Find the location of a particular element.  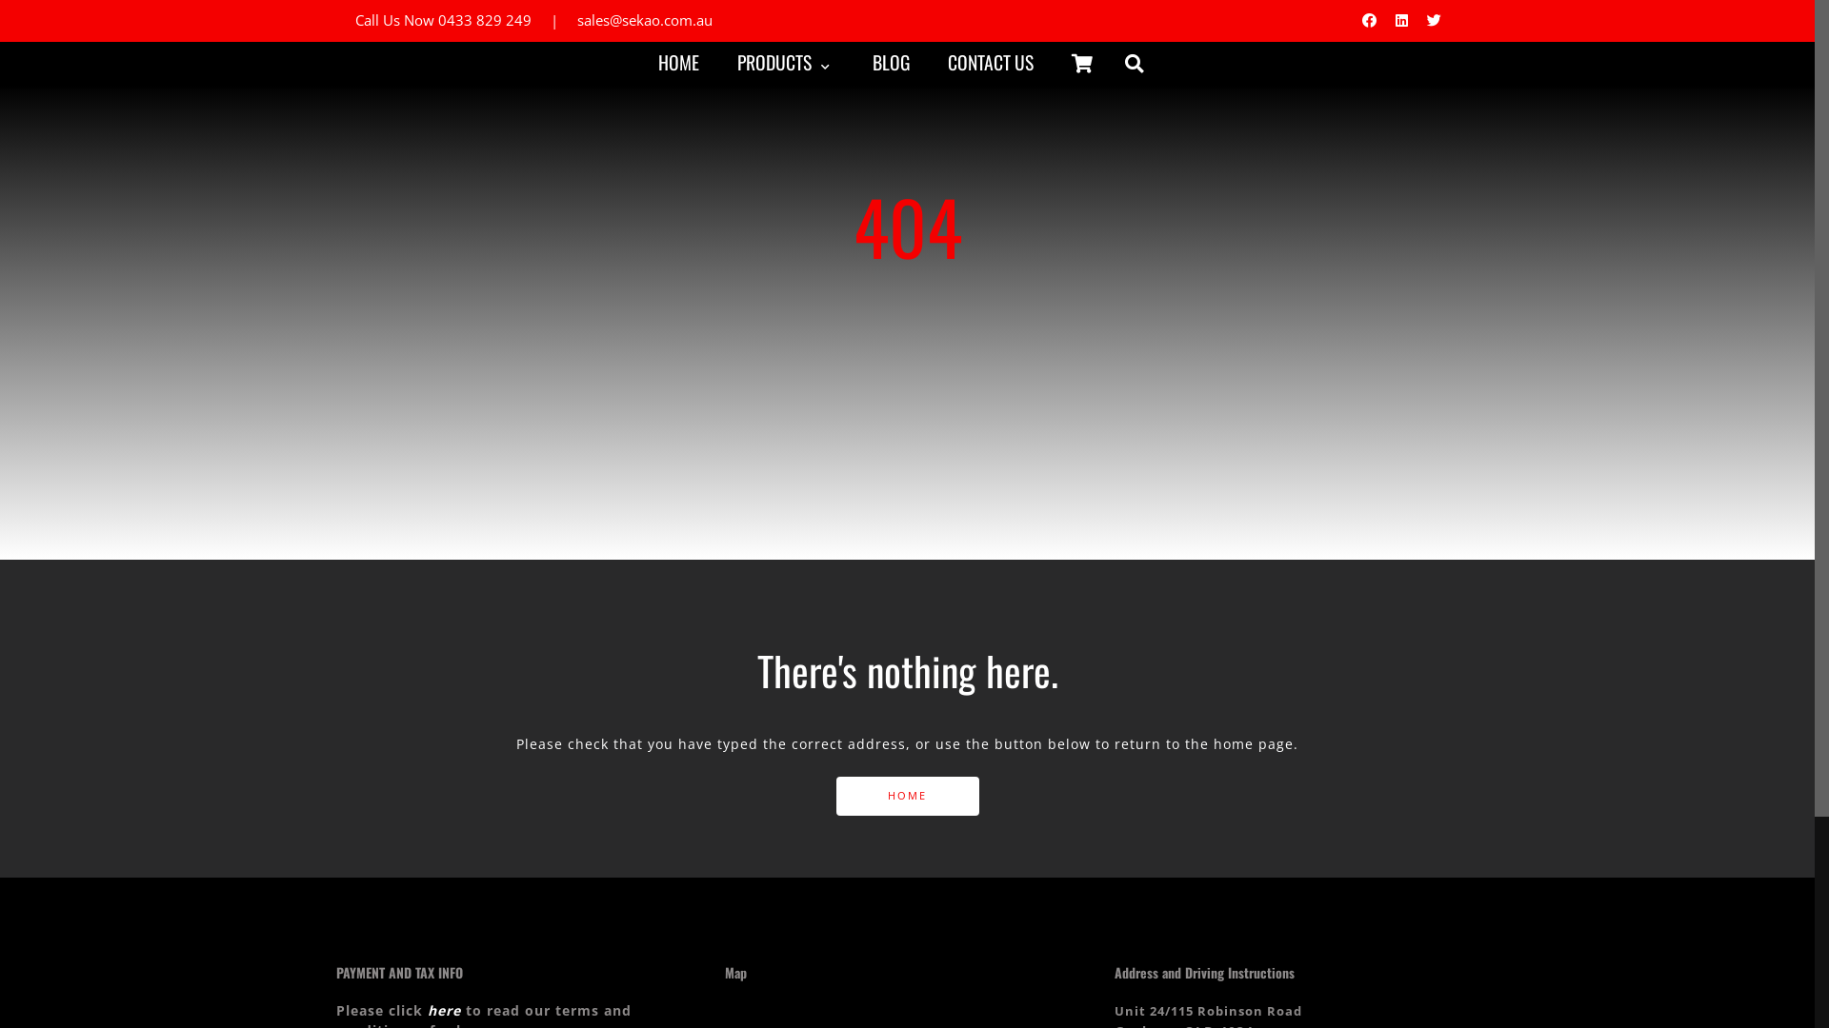

HOME is located at coordinates (908, 796).